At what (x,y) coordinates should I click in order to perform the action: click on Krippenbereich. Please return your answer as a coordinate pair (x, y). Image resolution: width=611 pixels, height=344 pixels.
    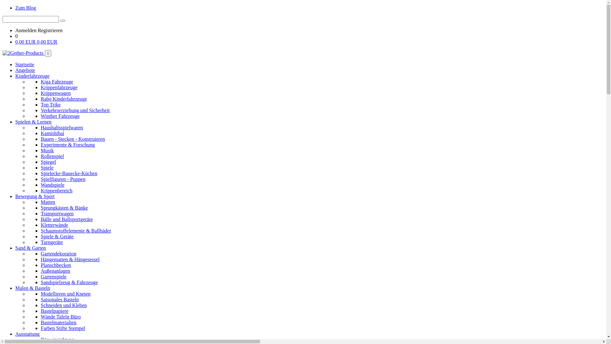
    Looking at the image, I should click on (57, 190).